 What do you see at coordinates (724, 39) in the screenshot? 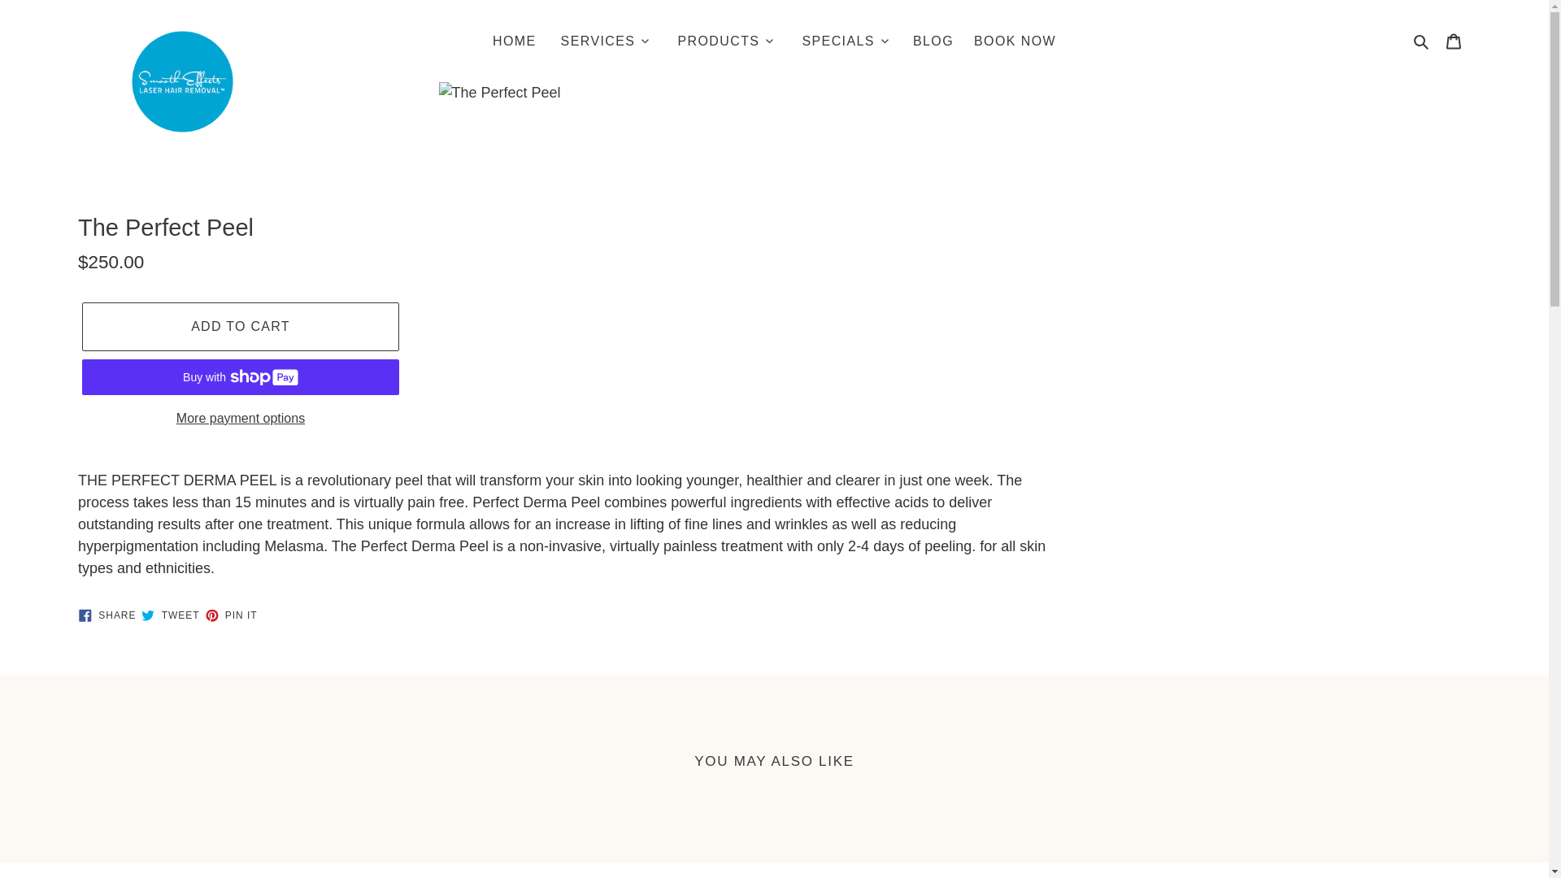
I see `PRODUCTS` at bounding box center [724, 39].